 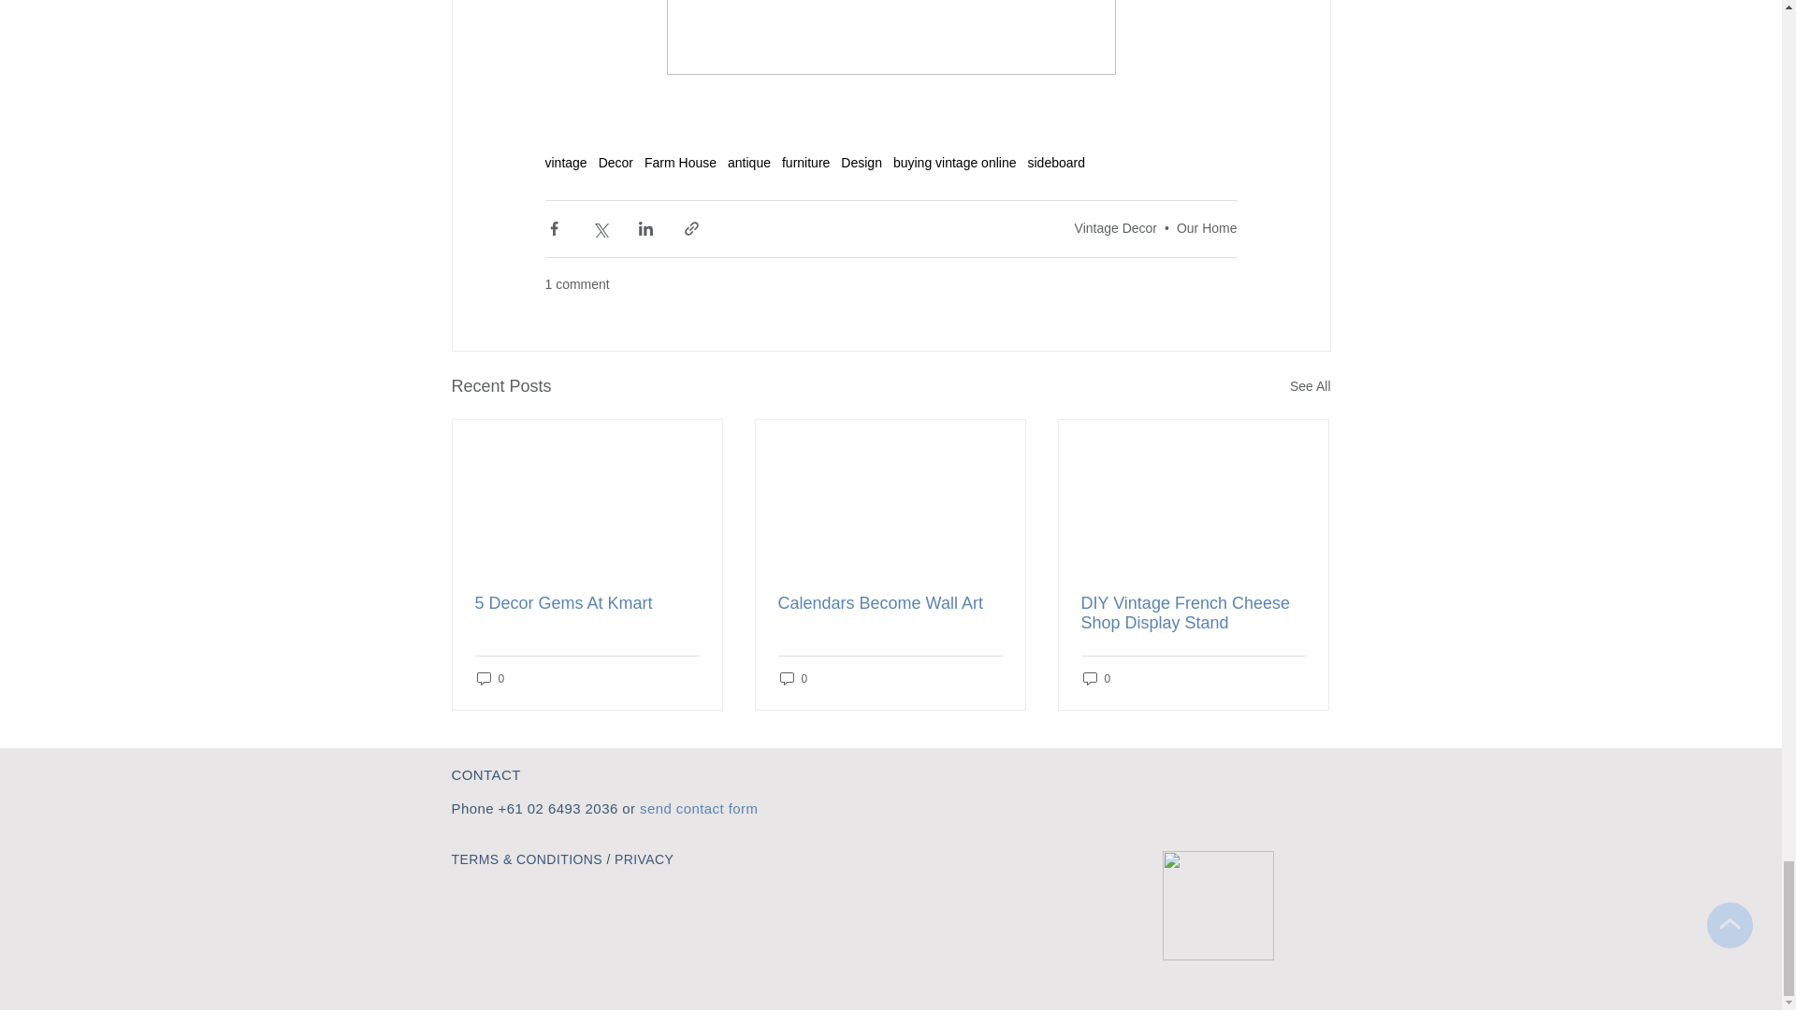 I want to click on Calendars Become Wall Art, so click(x=890, y=603).